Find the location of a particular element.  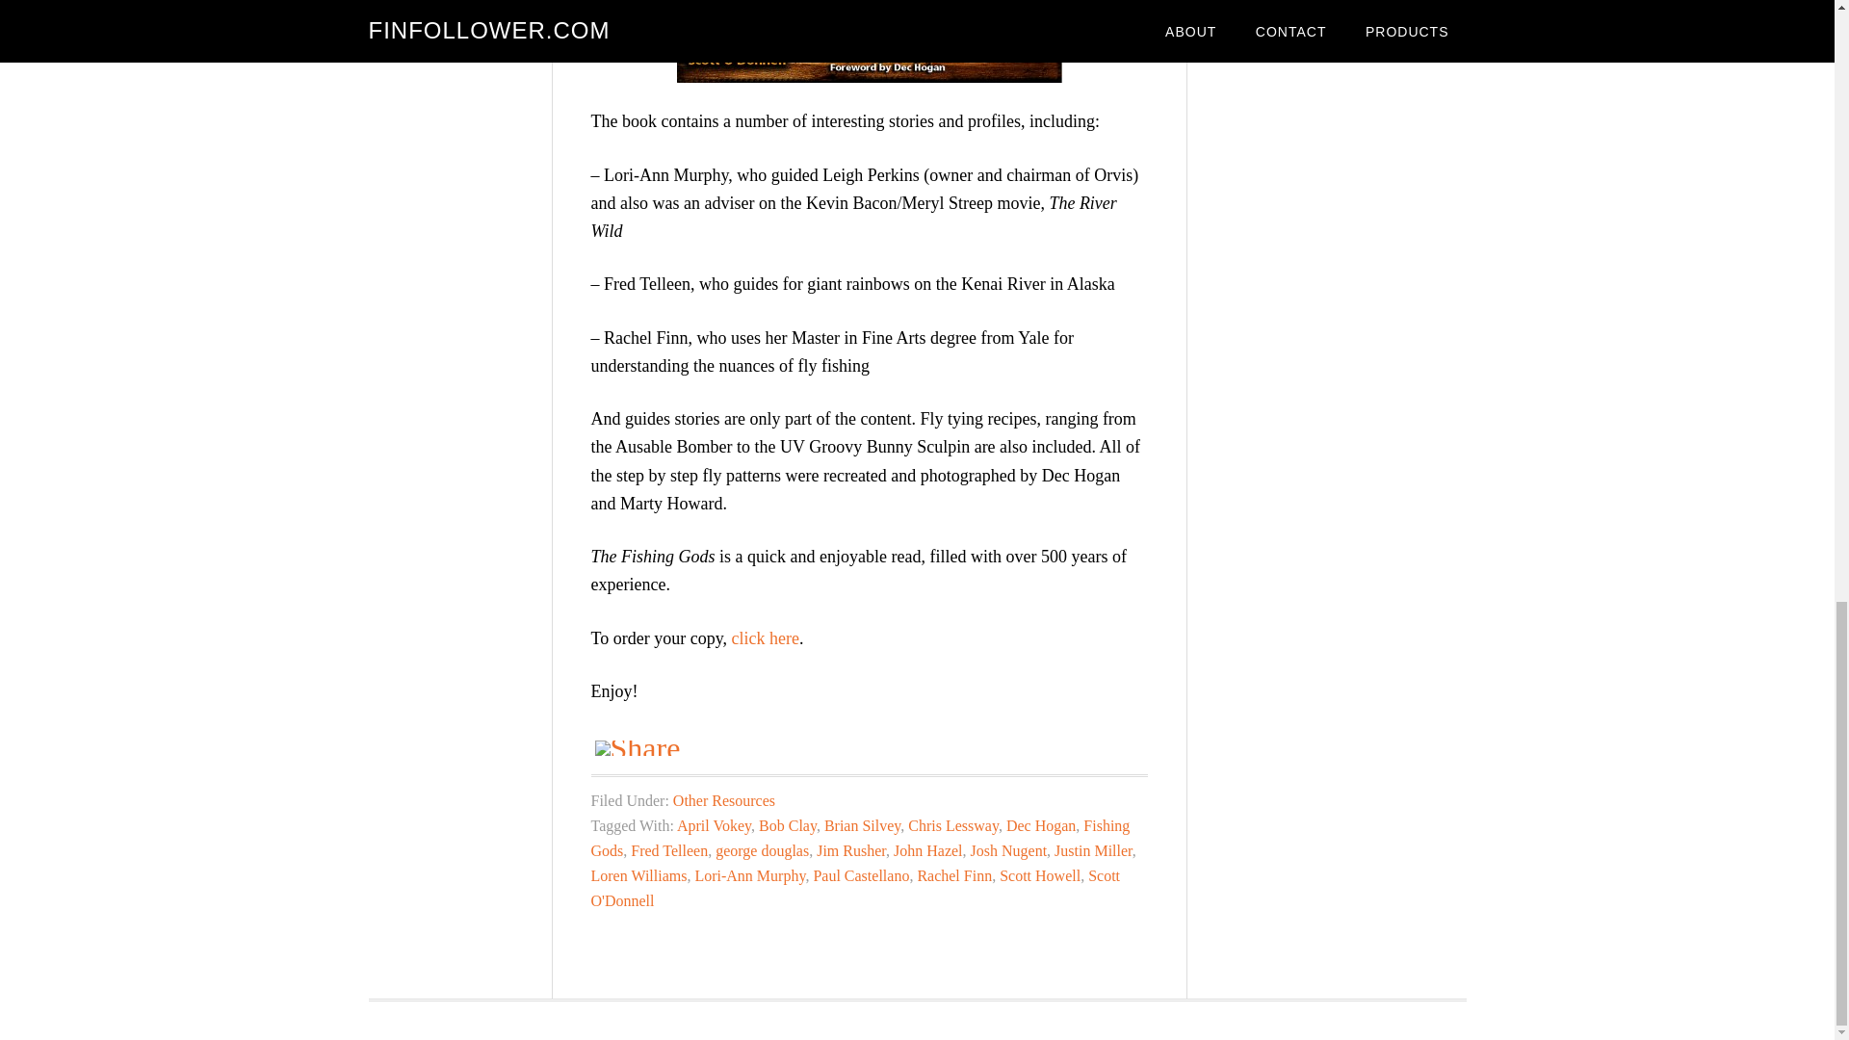

Chris Lessway is located at coordinates (952, 825).